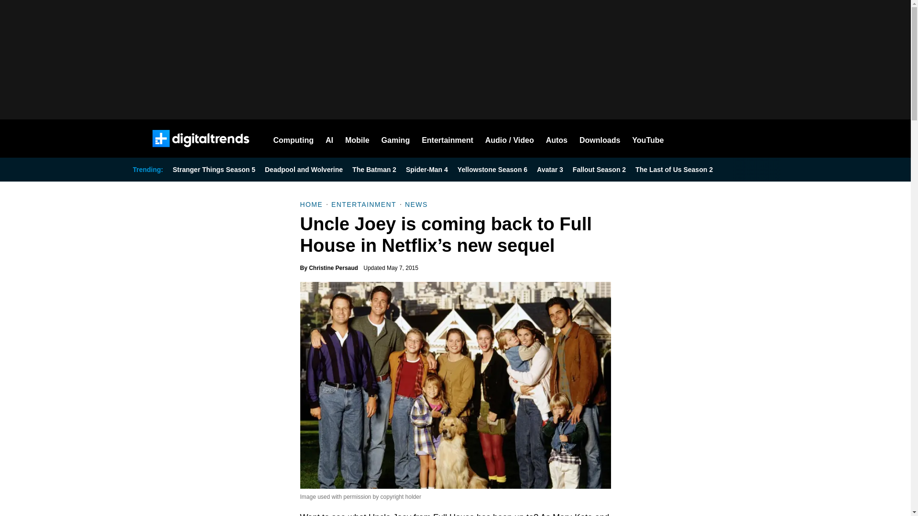 This screenshot has height=516, width=918. What do you see at coordinates (600, 139) in the screenshot?
I see `Downloads` at bounding box center [600, 139].